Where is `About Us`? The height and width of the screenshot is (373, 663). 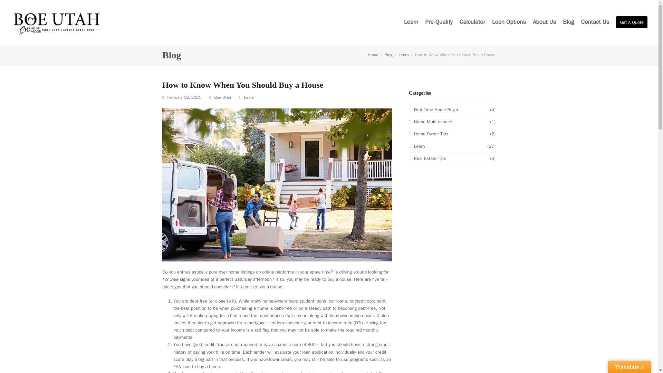
About Us is located at coordinates (544, 22).